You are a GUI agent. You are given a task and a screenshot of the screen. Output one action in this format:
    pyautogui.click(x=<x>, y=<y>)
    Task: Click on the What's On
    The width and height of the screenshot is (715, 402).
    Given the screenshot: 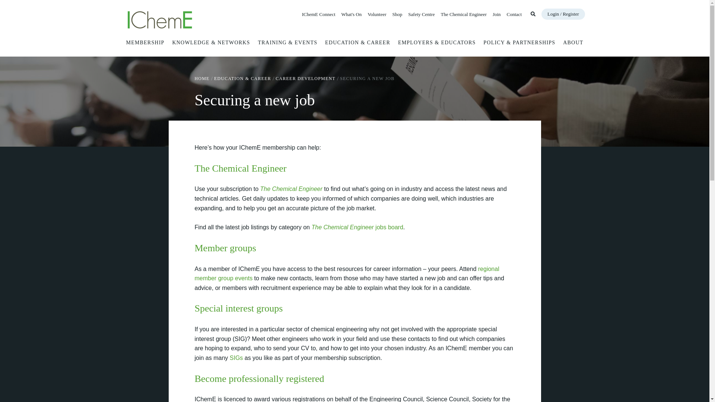 What is the action you would take?
    pyautogui.click(x=352, y=14)
    